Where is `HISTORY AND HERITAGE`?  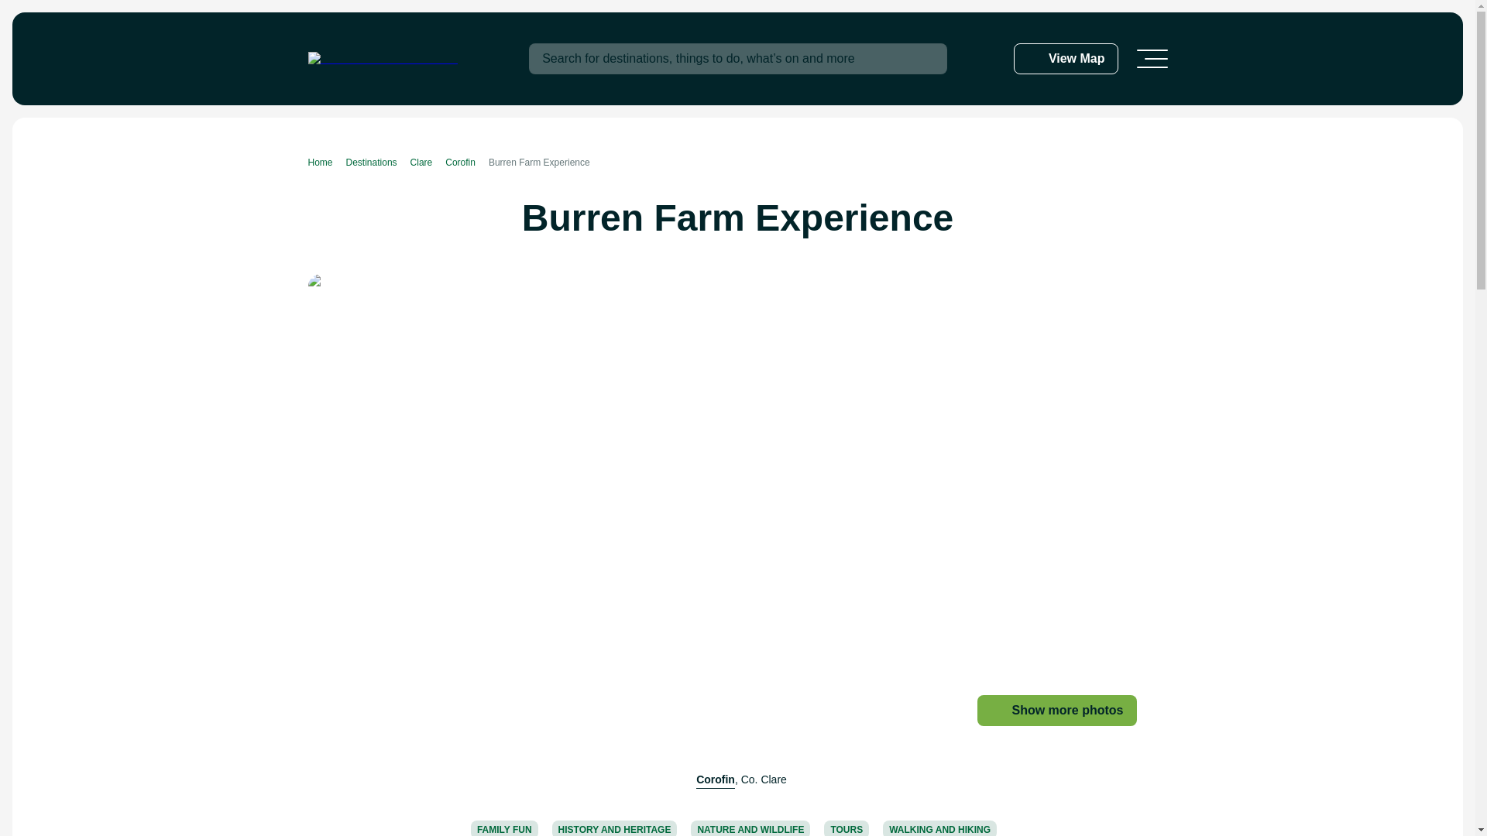
HISTORY AND HERITAGE is located at coordinates (615, 828).